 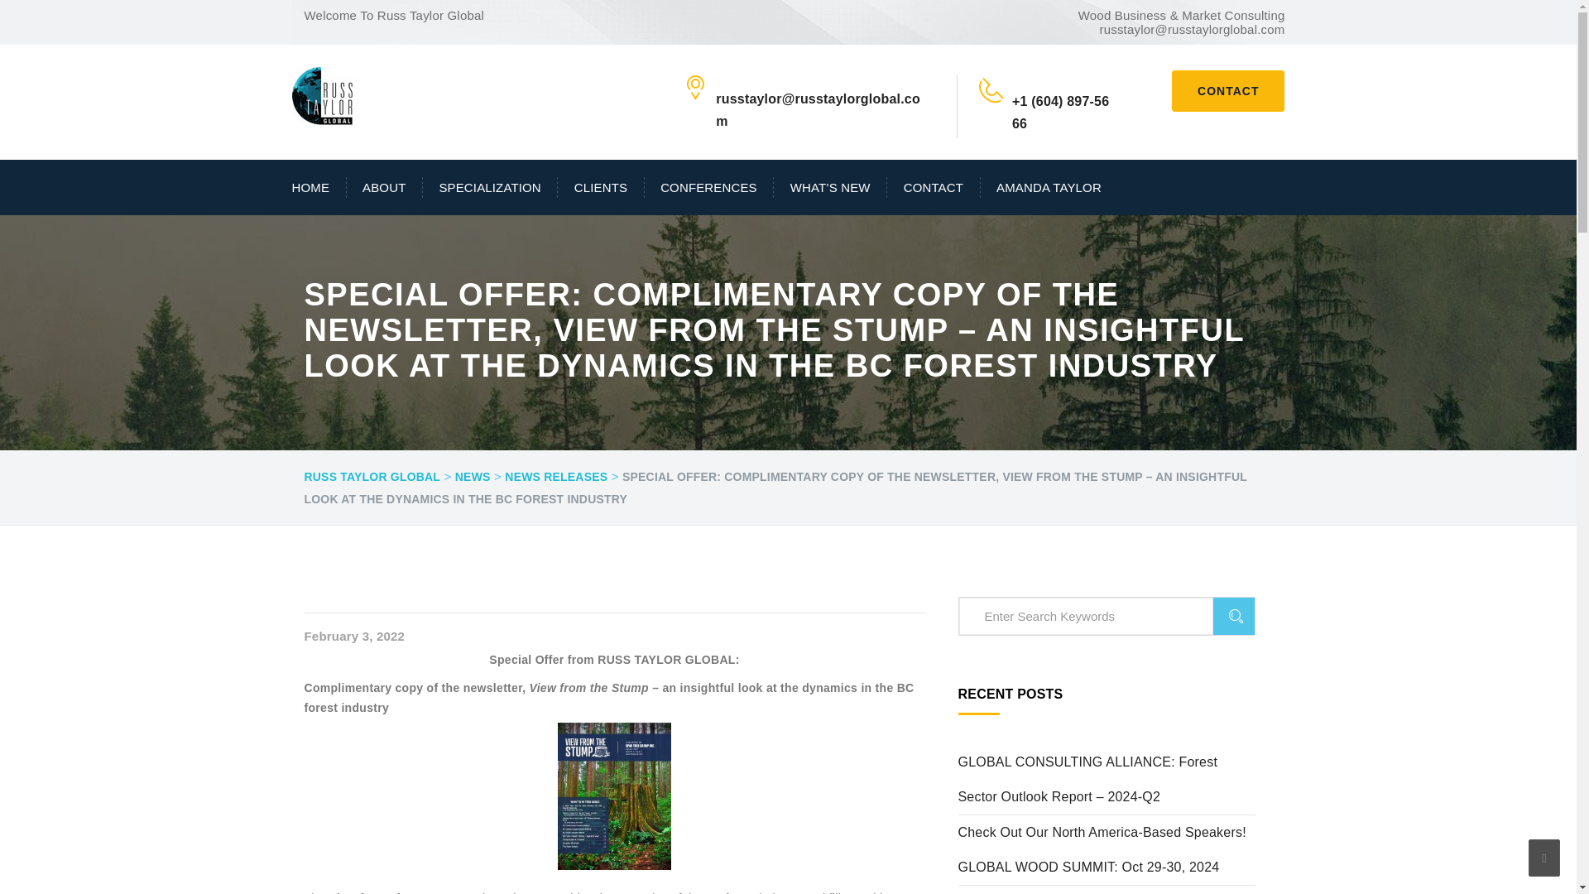 I want to click on Go to Russ Taylor Global., so click(x=372, y=477).